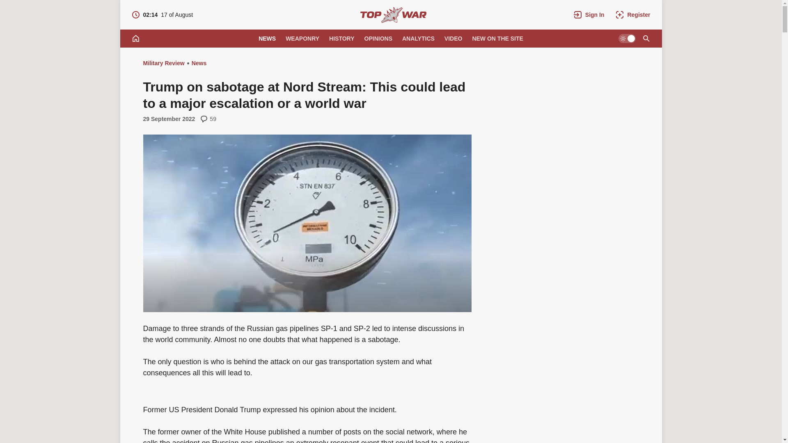  I want to click on NEWS, so click(589, 15).